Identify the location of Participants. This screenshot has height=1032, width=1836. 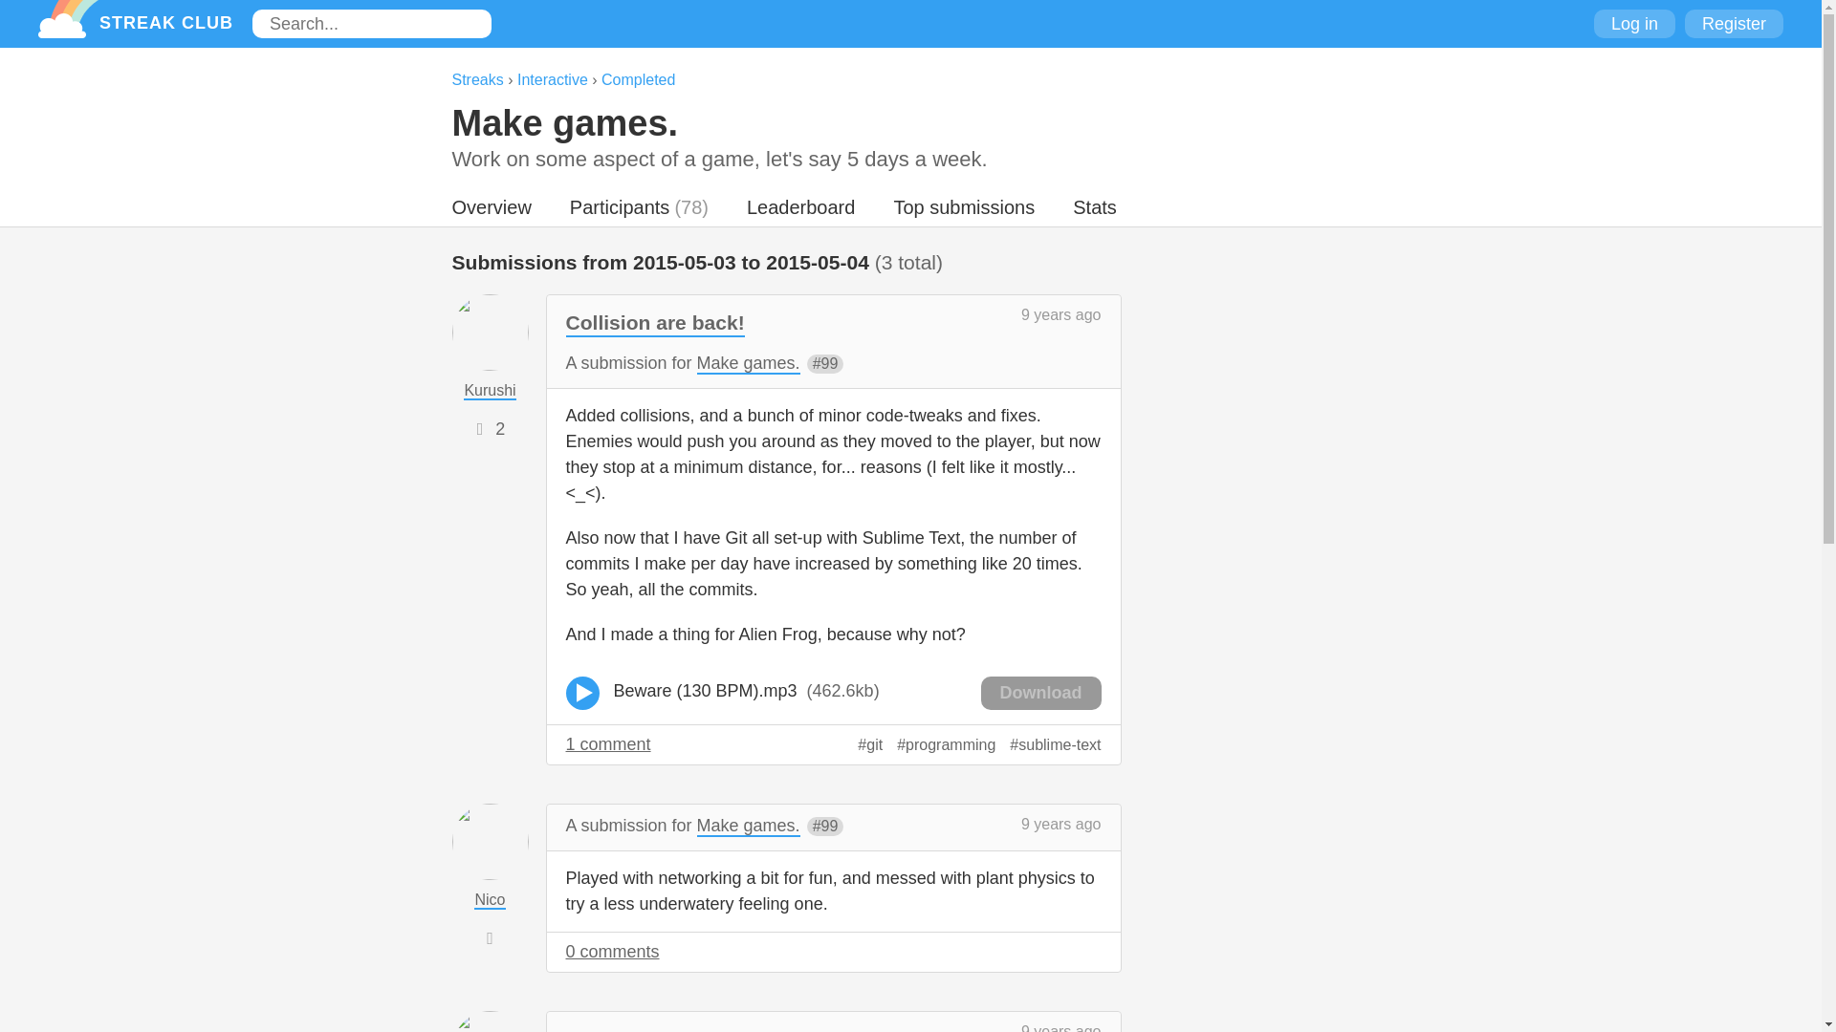
(620, 212).